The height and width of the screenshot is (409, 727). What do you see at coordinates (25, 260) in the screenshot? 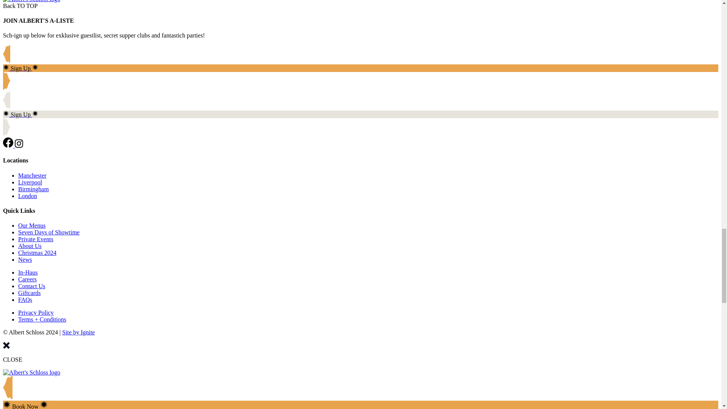
I see `News` at bounding box center [25, 260].